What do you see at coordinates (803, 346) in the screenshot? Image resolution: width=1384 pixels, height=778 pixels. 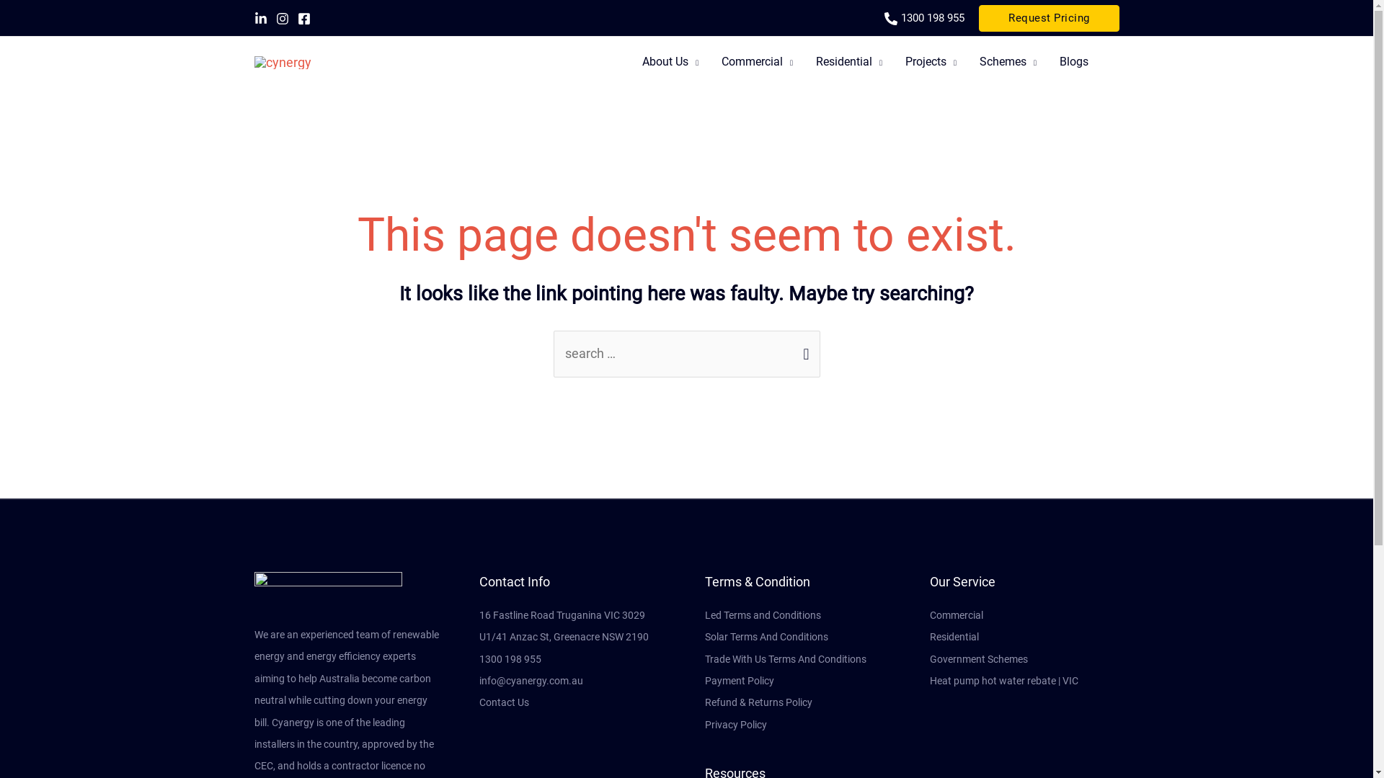 I see `Search` at bounding box center [803, 346].